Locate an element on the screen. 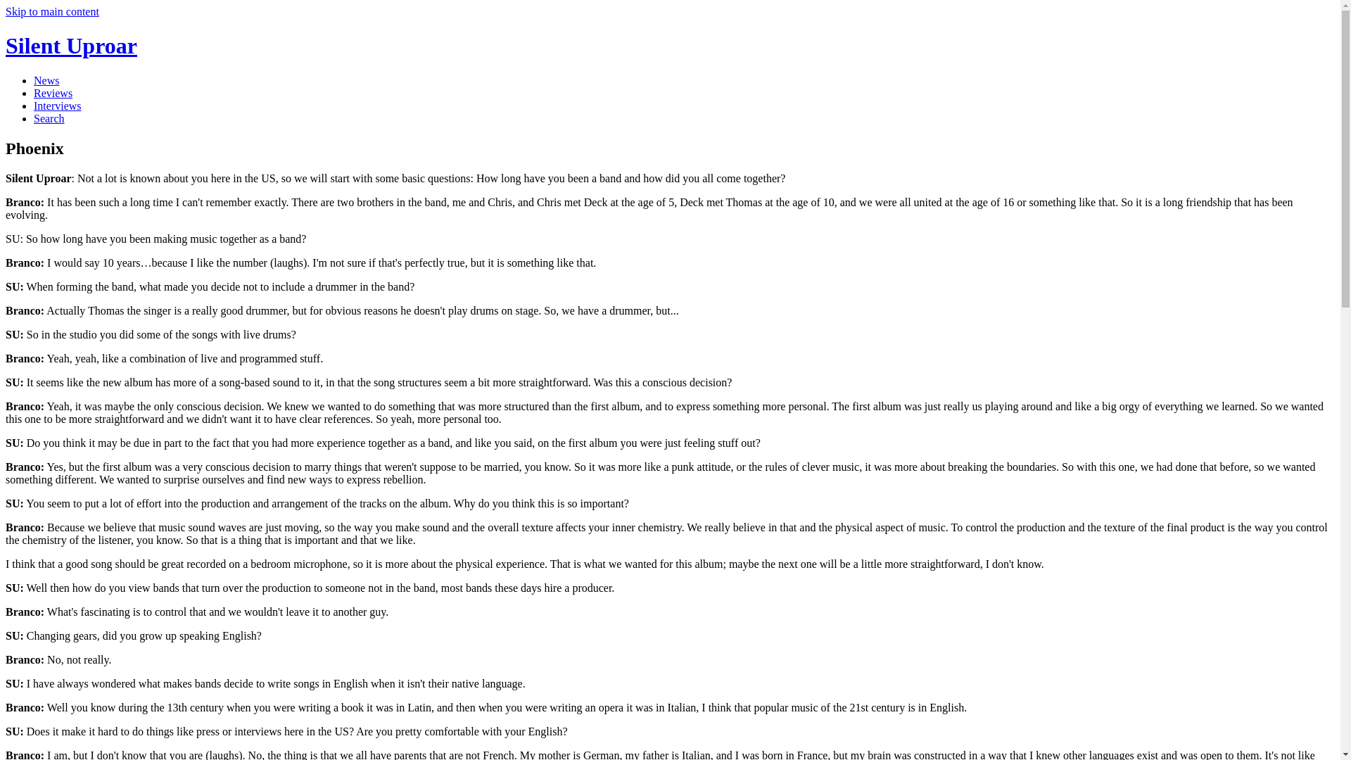  News is located at coordinates (46, 80).